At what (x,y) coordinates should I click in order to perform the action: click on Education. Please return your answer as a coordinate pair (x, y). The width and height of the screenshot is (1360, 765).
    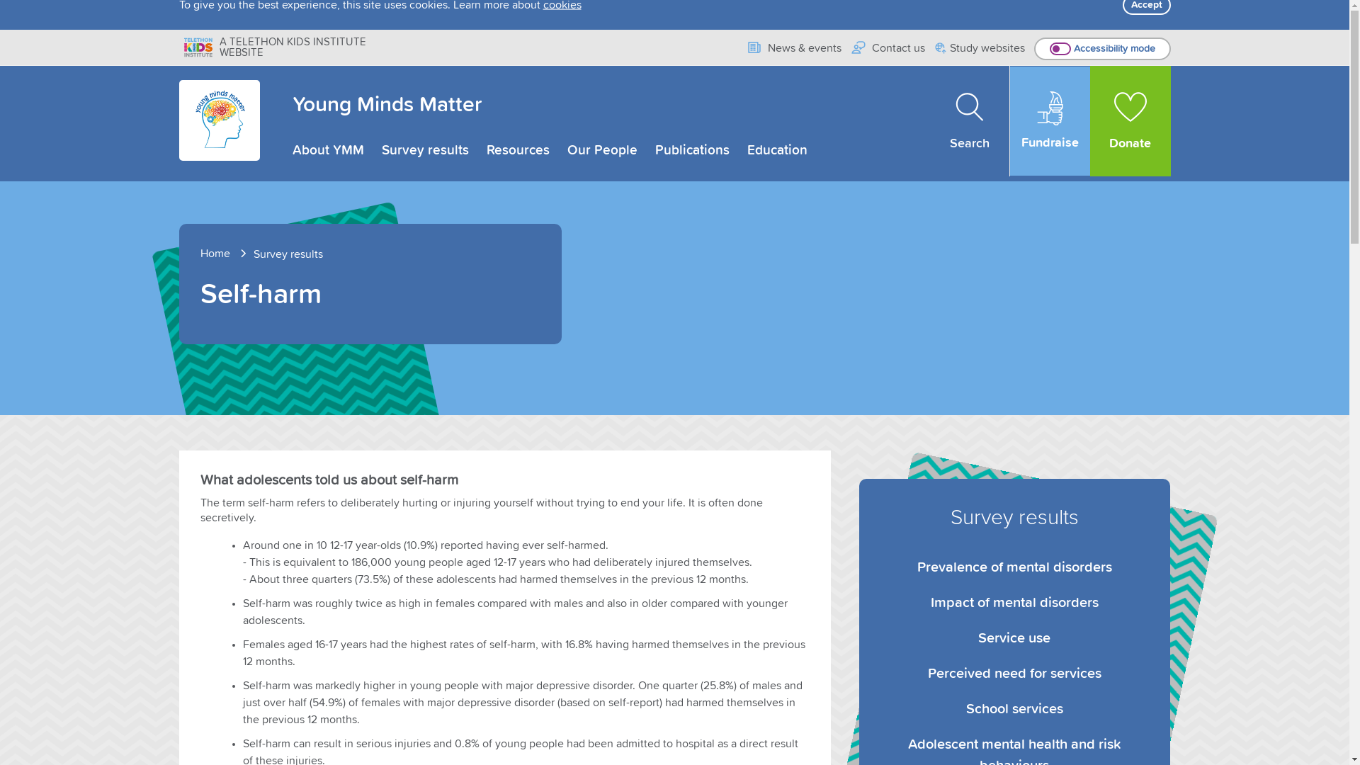
    Looking at the image, I should click on (776, 150).